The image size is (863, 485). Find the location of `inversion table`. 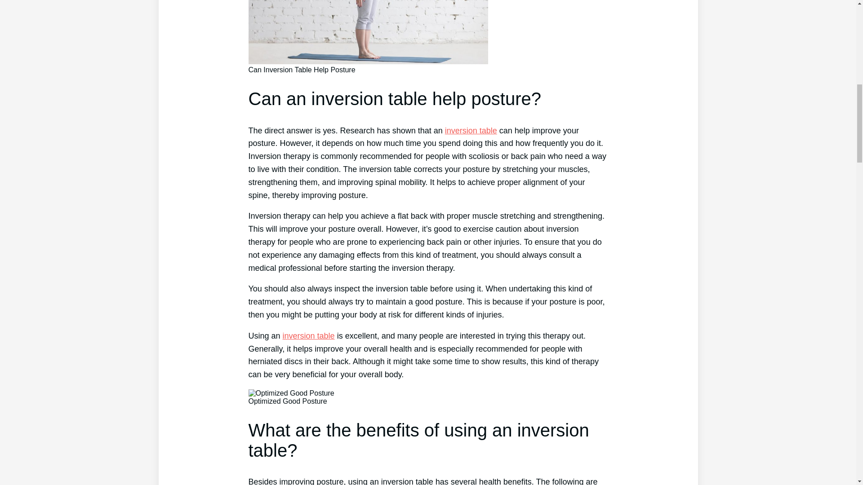

inversion table is located at coordinates (471, 130).